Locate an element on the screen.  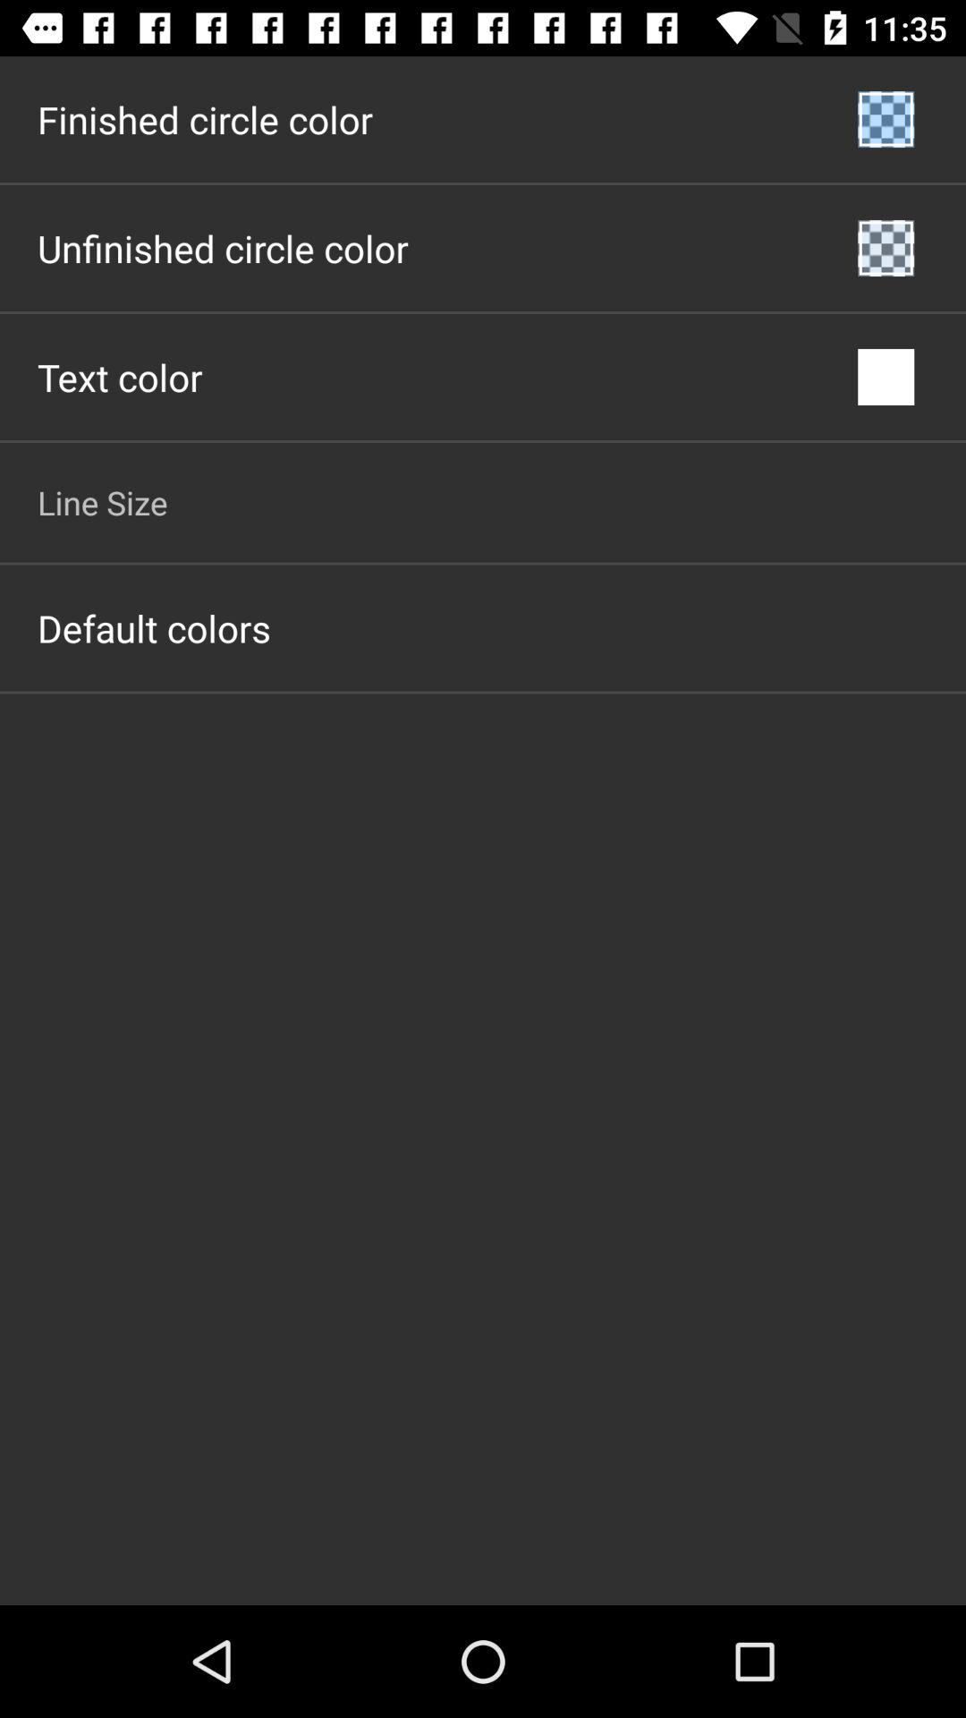
turn off icon above line size app is located at coordinates (120, 378).